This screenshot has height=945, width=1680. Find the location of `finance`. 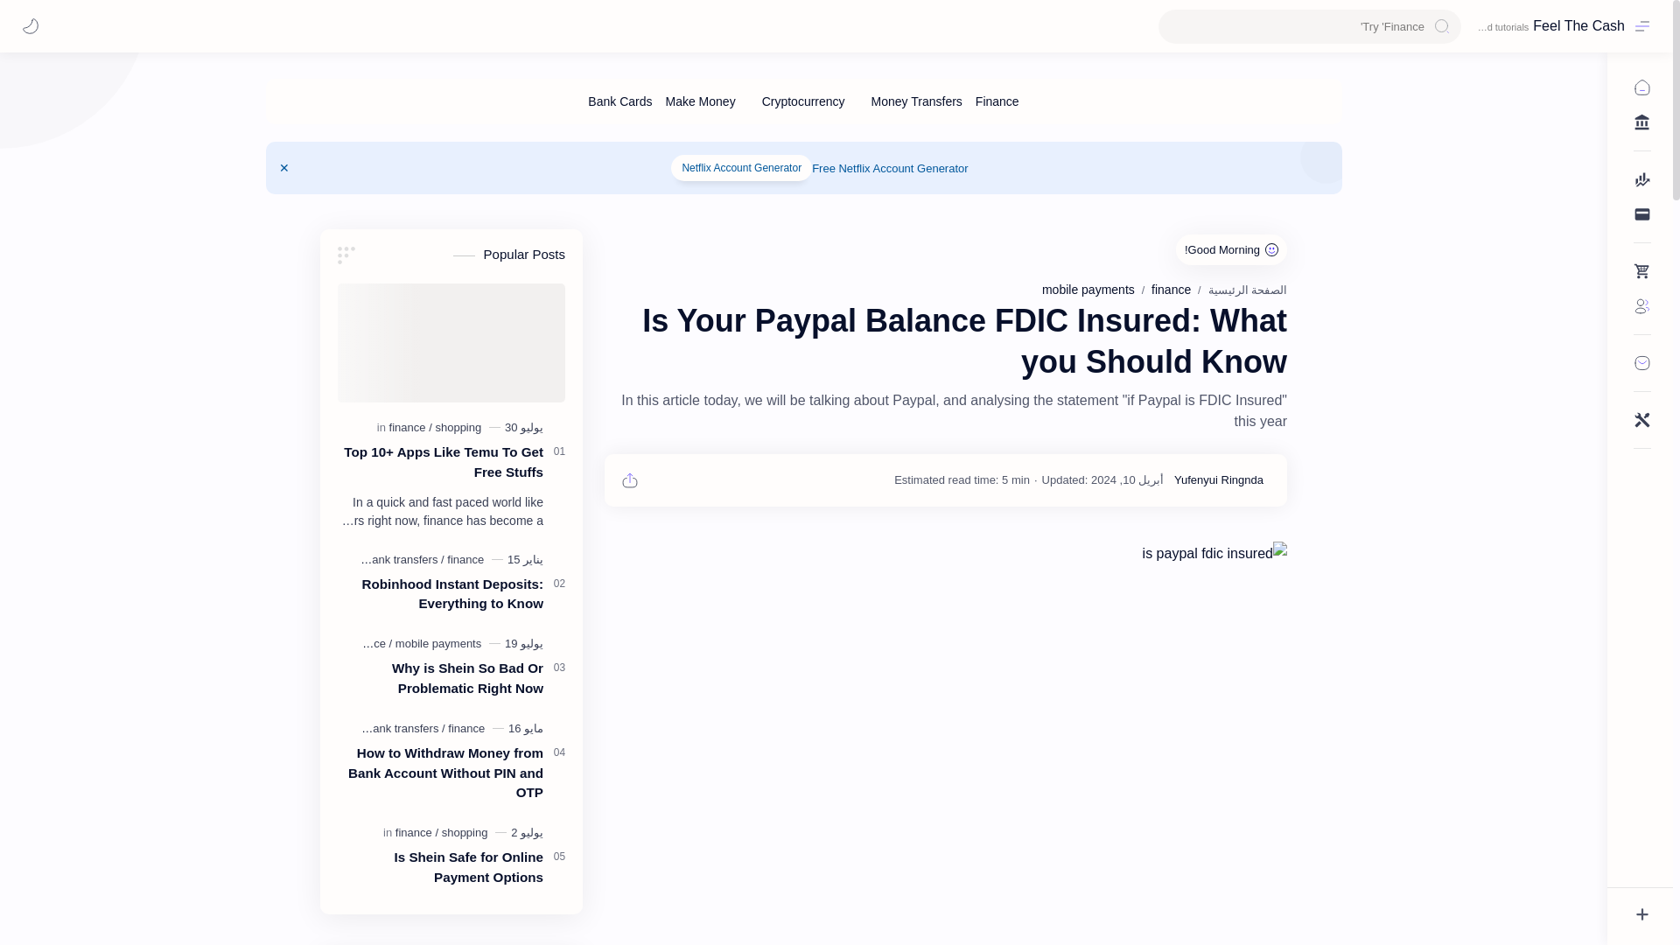

finance is located at coordinates (1171, 289).